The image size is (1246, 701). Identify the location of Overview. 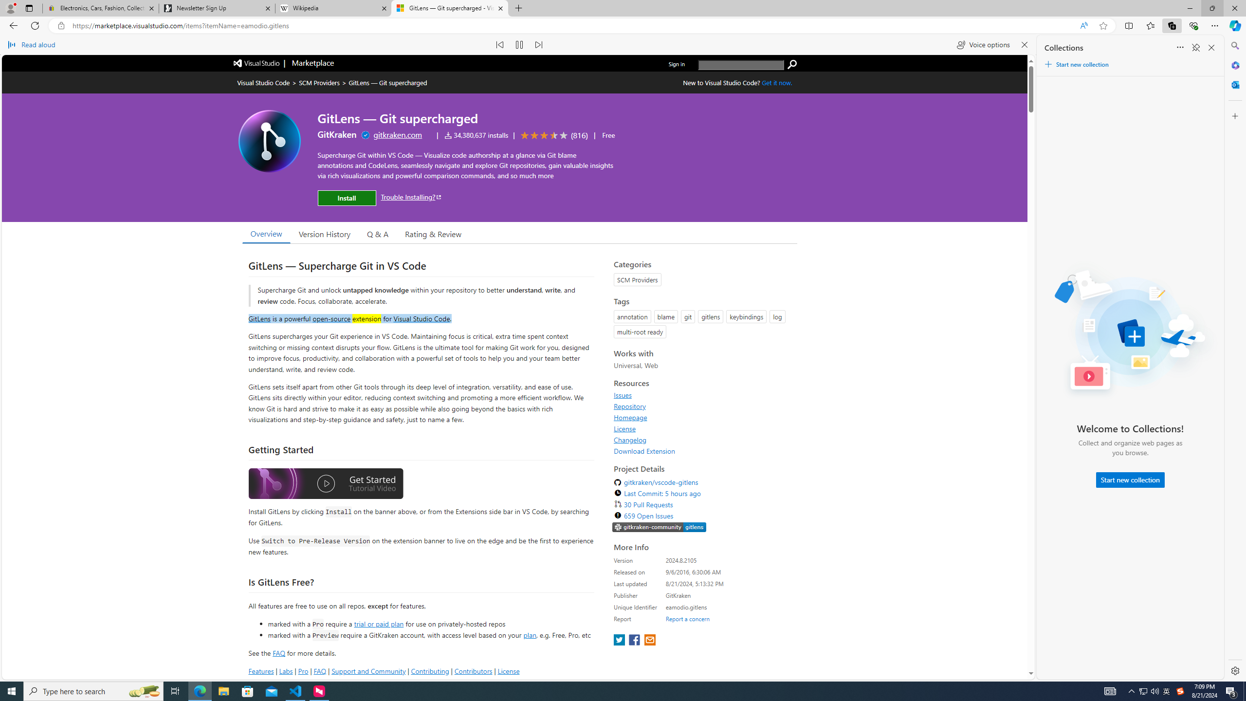
(266, 233).